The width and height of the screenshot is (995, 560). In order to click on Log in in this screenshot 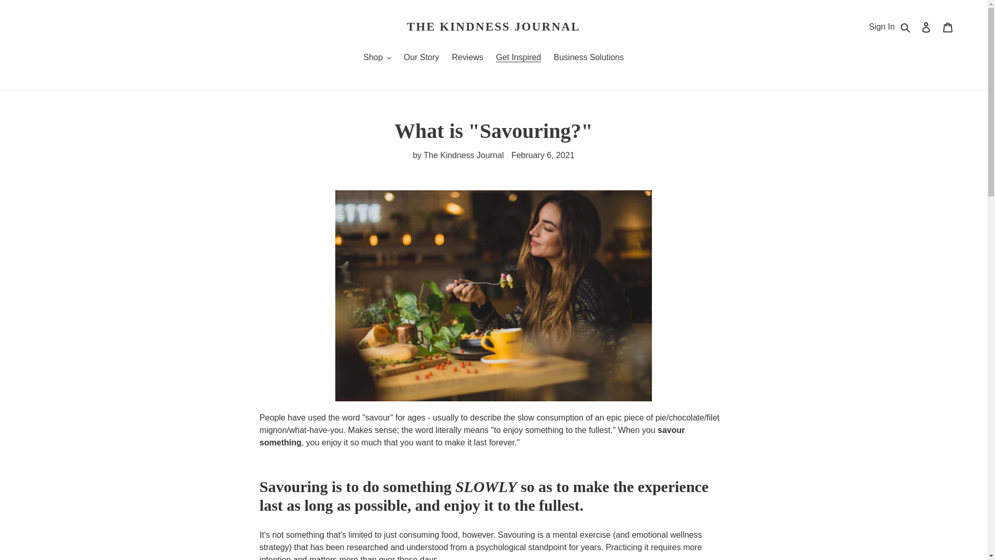, I will do `click(926, 27)`.